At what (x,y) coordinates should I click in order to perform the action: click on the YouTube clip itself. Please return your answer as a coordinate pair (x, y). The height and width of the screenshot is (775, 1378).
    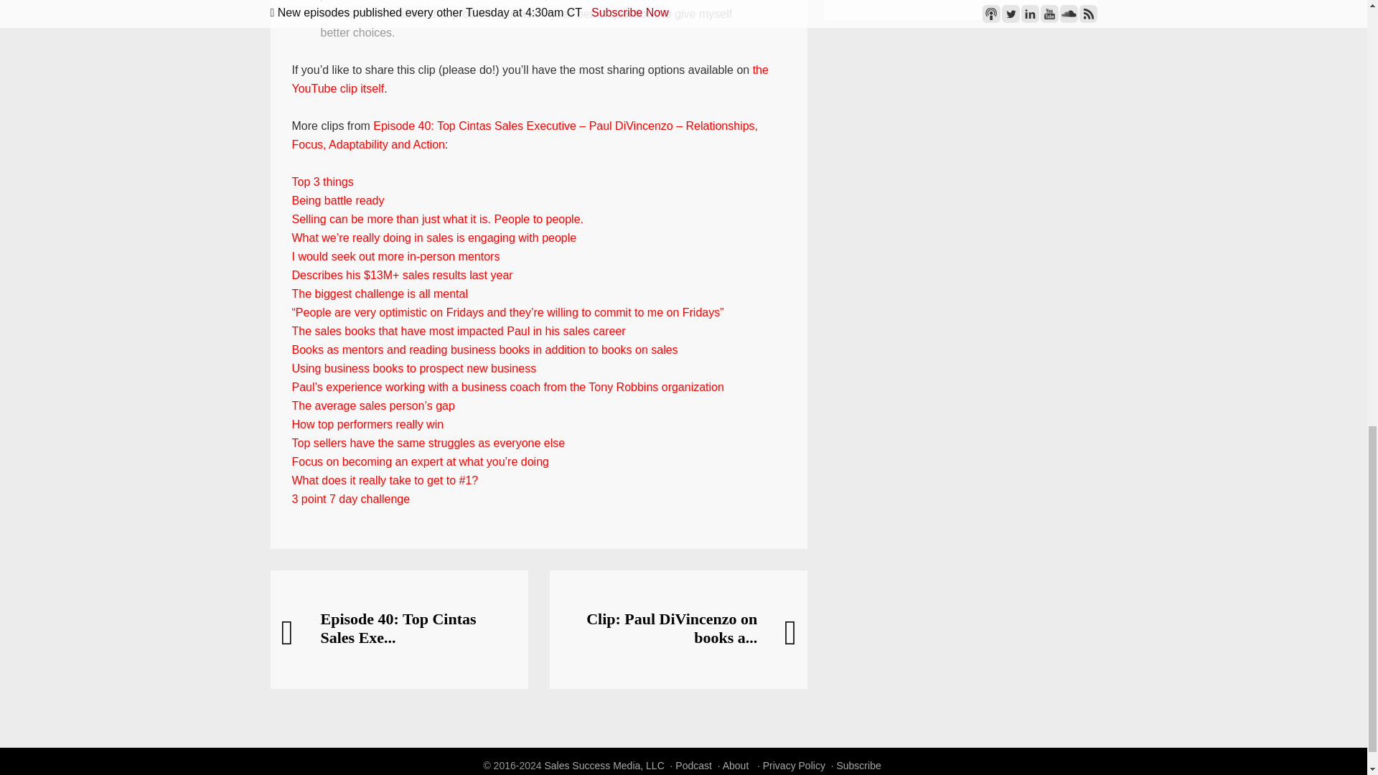
    Looking at the image, I should click on (529, 79).